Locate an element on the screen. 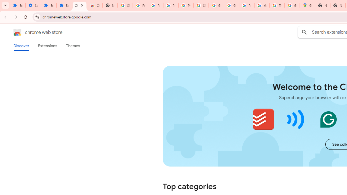  Extensions is located at coordinates (49, 5).